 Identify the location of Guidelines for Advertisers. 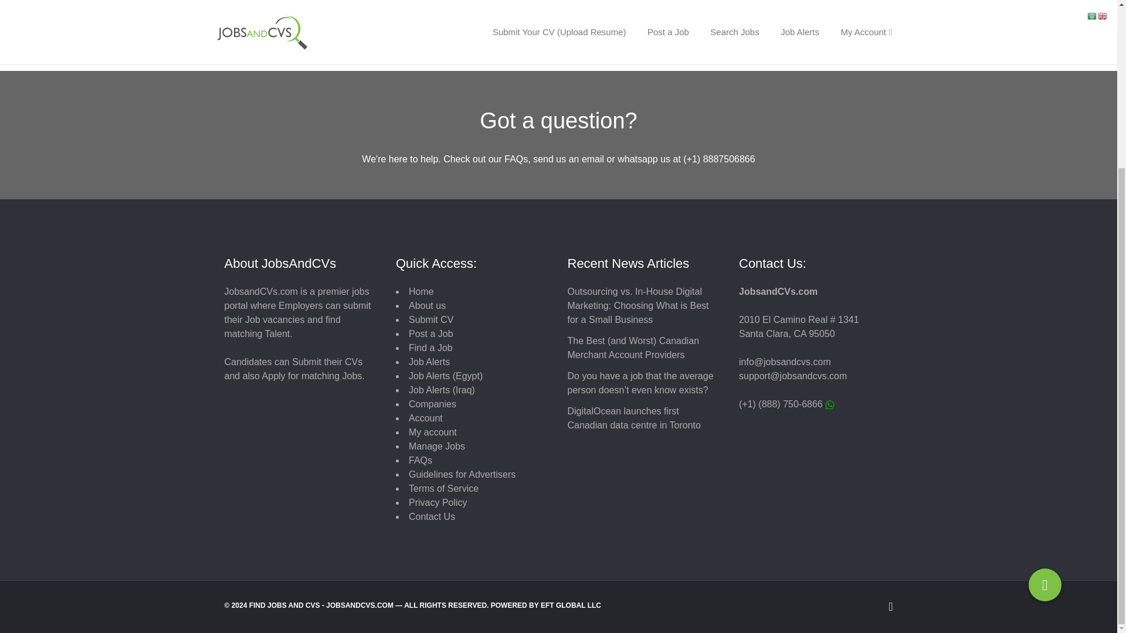
(462, 474).